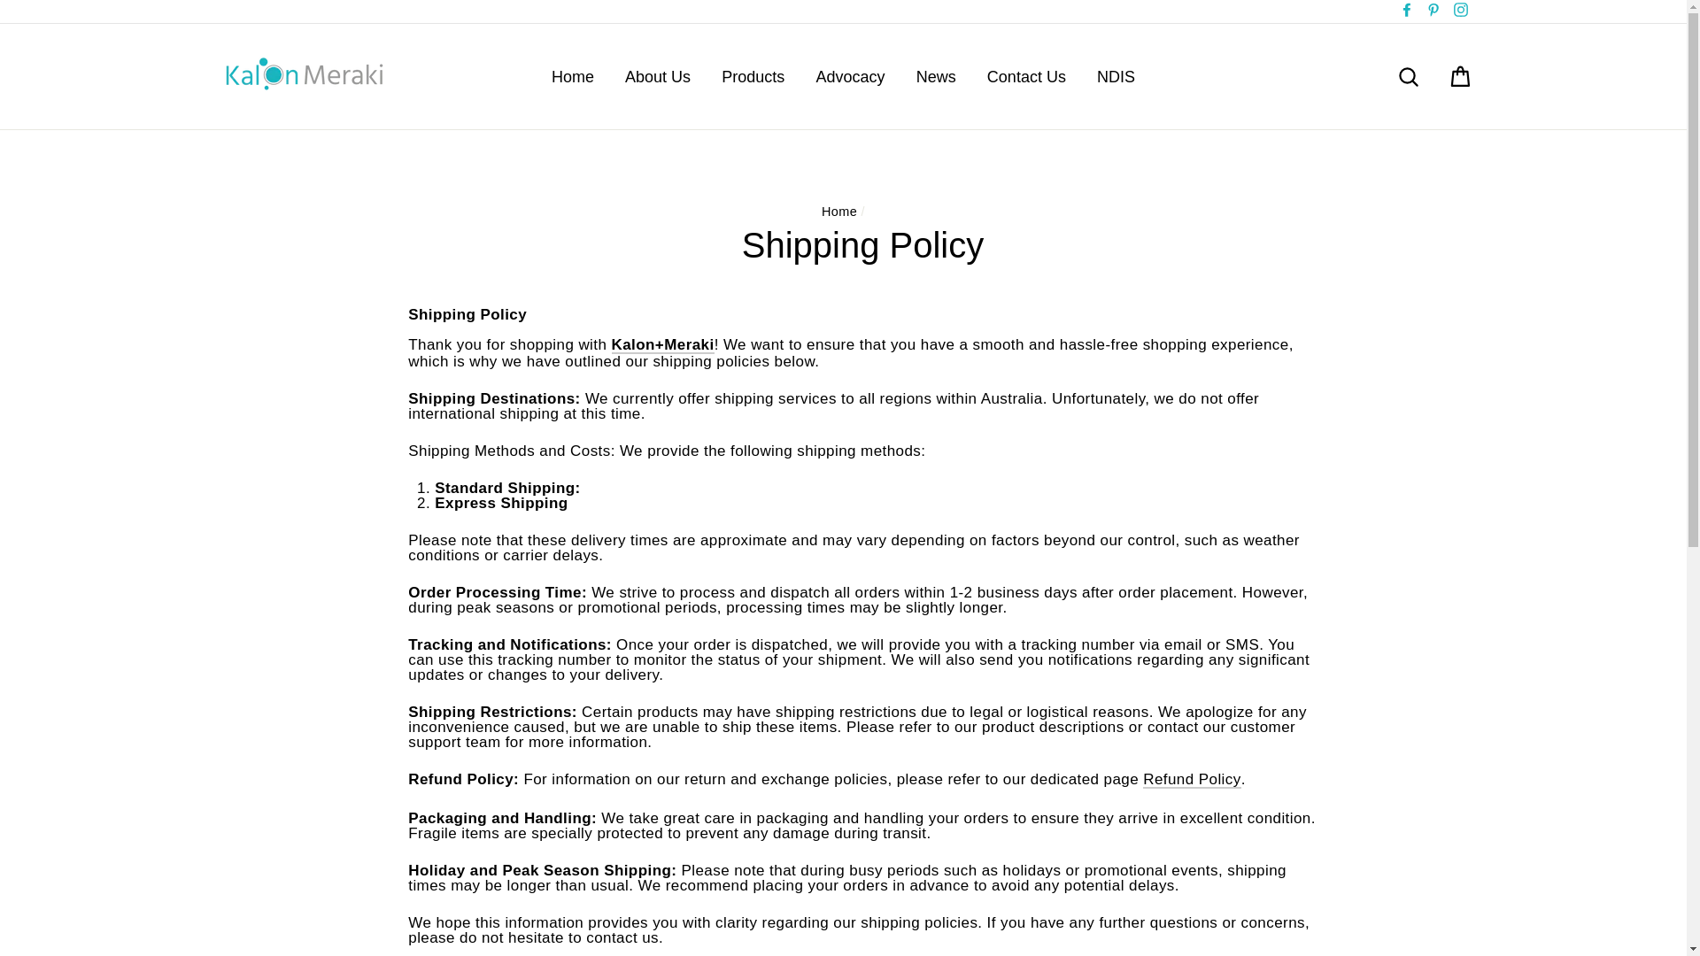 This screenshot has height=956, width=1700. Describe the element at coordinates (1459, 11) in the screenshot. I see `Kalon Meraki on Instagram` at that location.